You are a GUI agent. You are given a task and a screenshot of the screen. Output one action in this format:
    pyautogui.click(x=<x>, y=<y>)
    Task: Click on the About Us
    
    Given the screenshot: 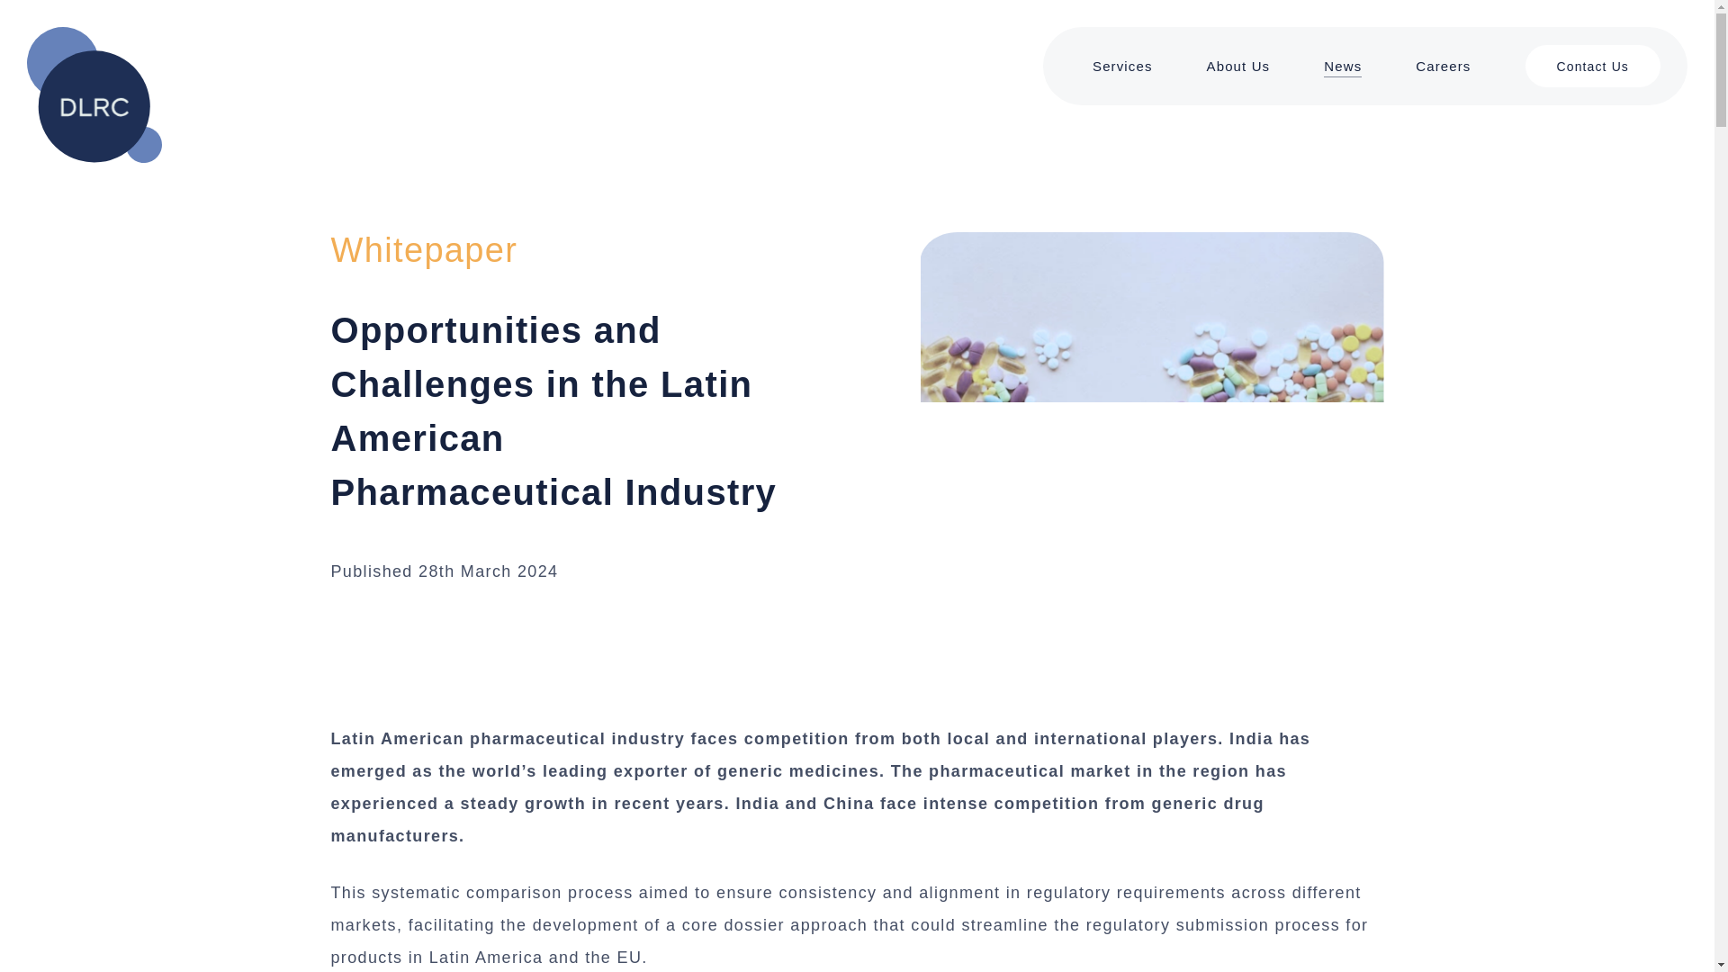 What is the action you would take?
    pyautogui.click(x=1238, y=83)
    